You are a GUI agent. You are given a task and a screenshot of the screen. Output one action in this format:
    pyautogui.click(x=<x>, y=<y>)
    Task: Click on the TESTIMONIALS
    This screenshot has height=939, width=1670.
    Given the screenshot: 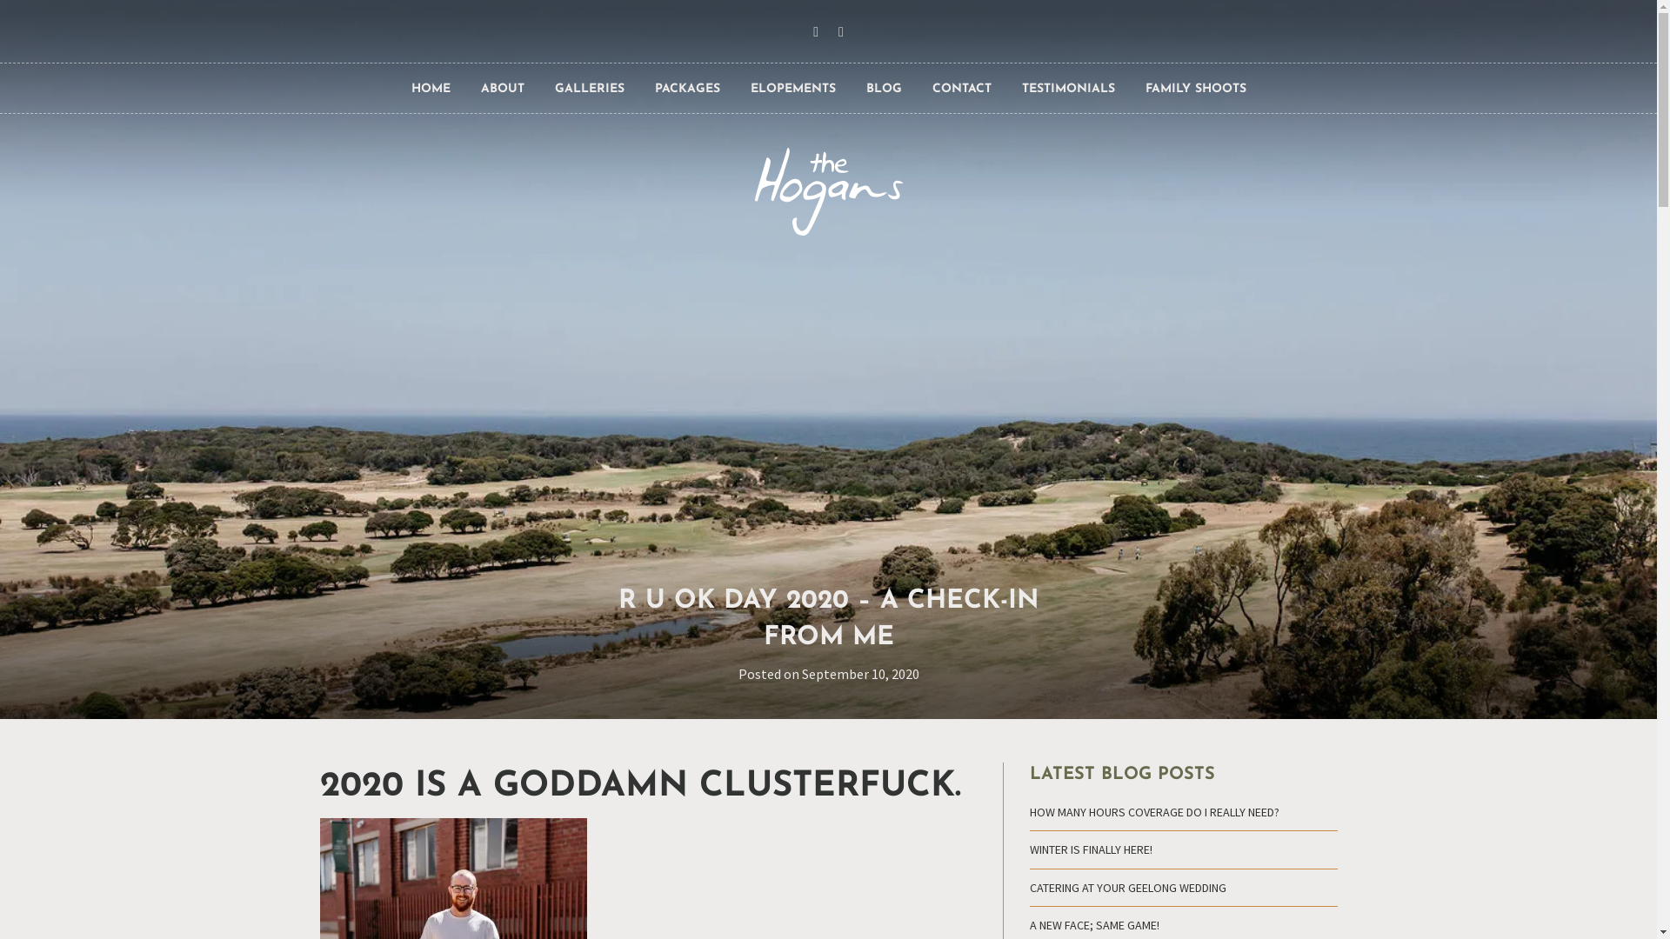 What is the action you would take?
    pyautogui.click(x=1068, y=90)
    